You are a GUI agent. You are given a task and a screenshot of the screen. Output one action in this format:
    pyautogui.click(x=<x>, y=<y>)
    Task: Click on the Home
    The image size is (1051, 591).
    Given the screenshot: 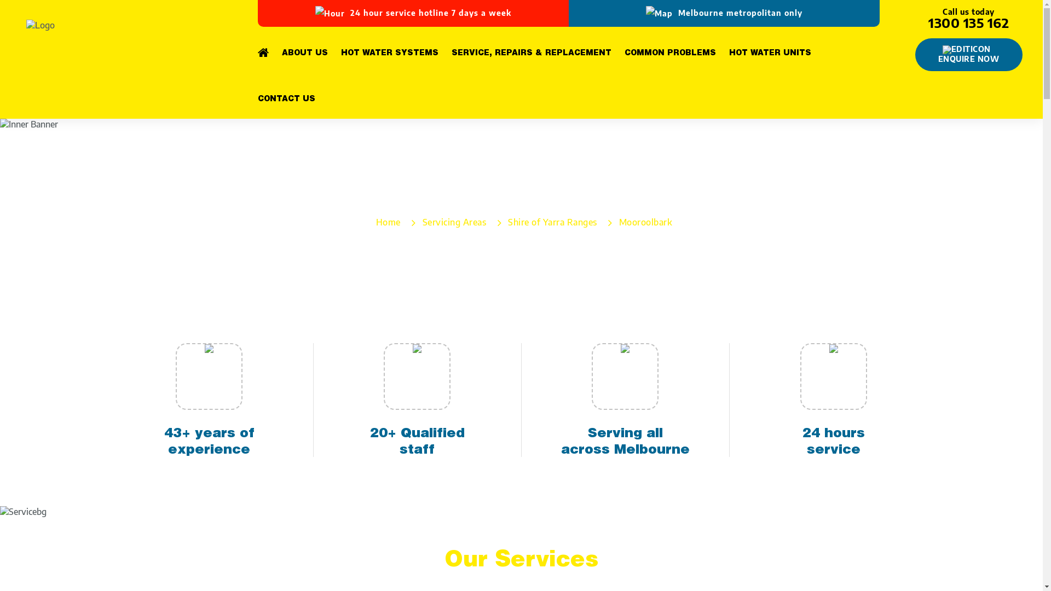 What is the action you would take?
    pyautogui.click(x=389, y=222)
    